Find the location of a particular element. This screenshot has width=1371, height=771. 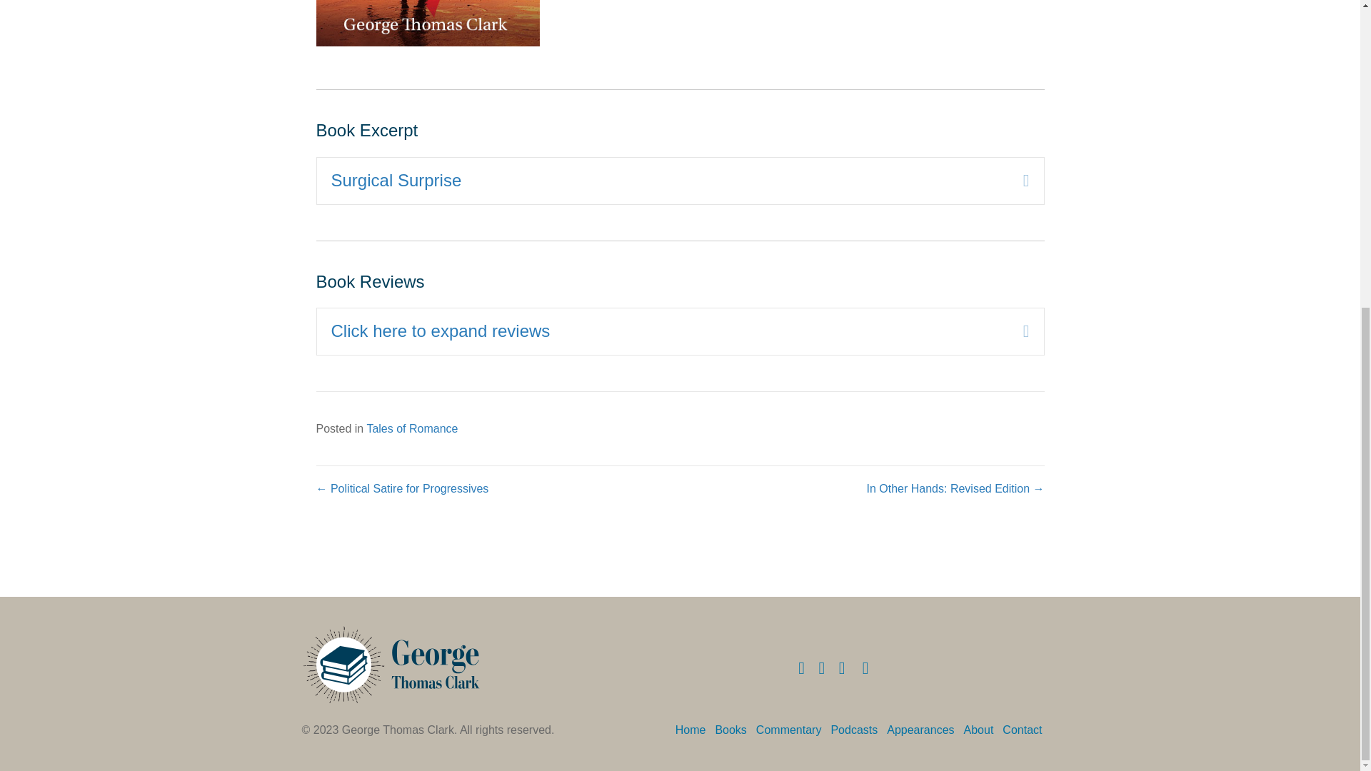

Contact is located at coordinates (1025, 730).